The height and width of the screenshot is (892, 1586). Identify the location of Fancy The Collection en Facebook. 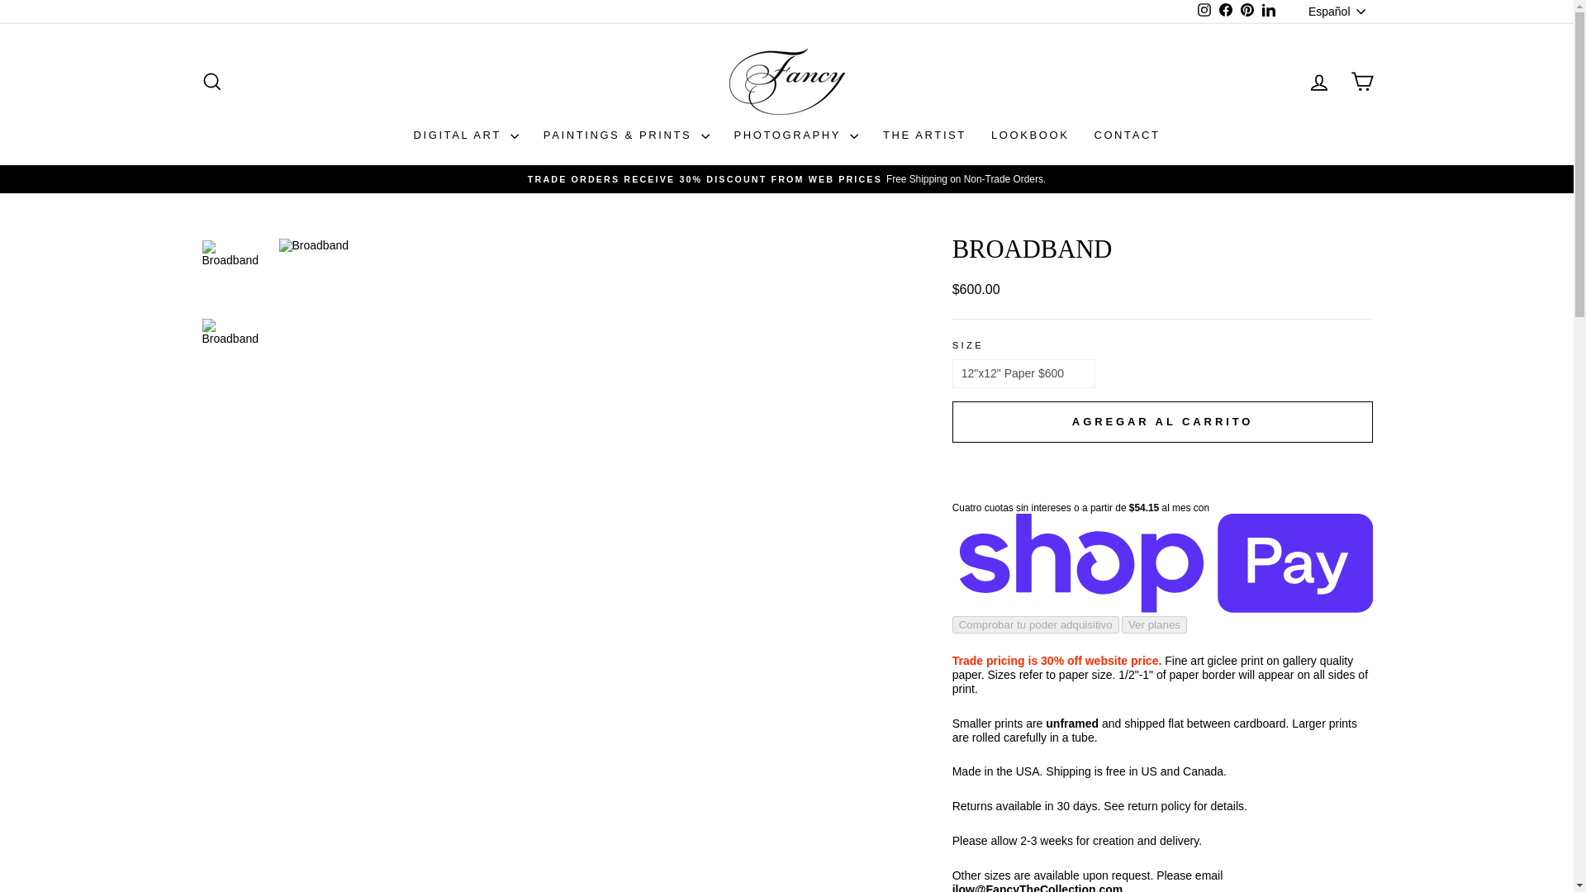
(1226, 12).